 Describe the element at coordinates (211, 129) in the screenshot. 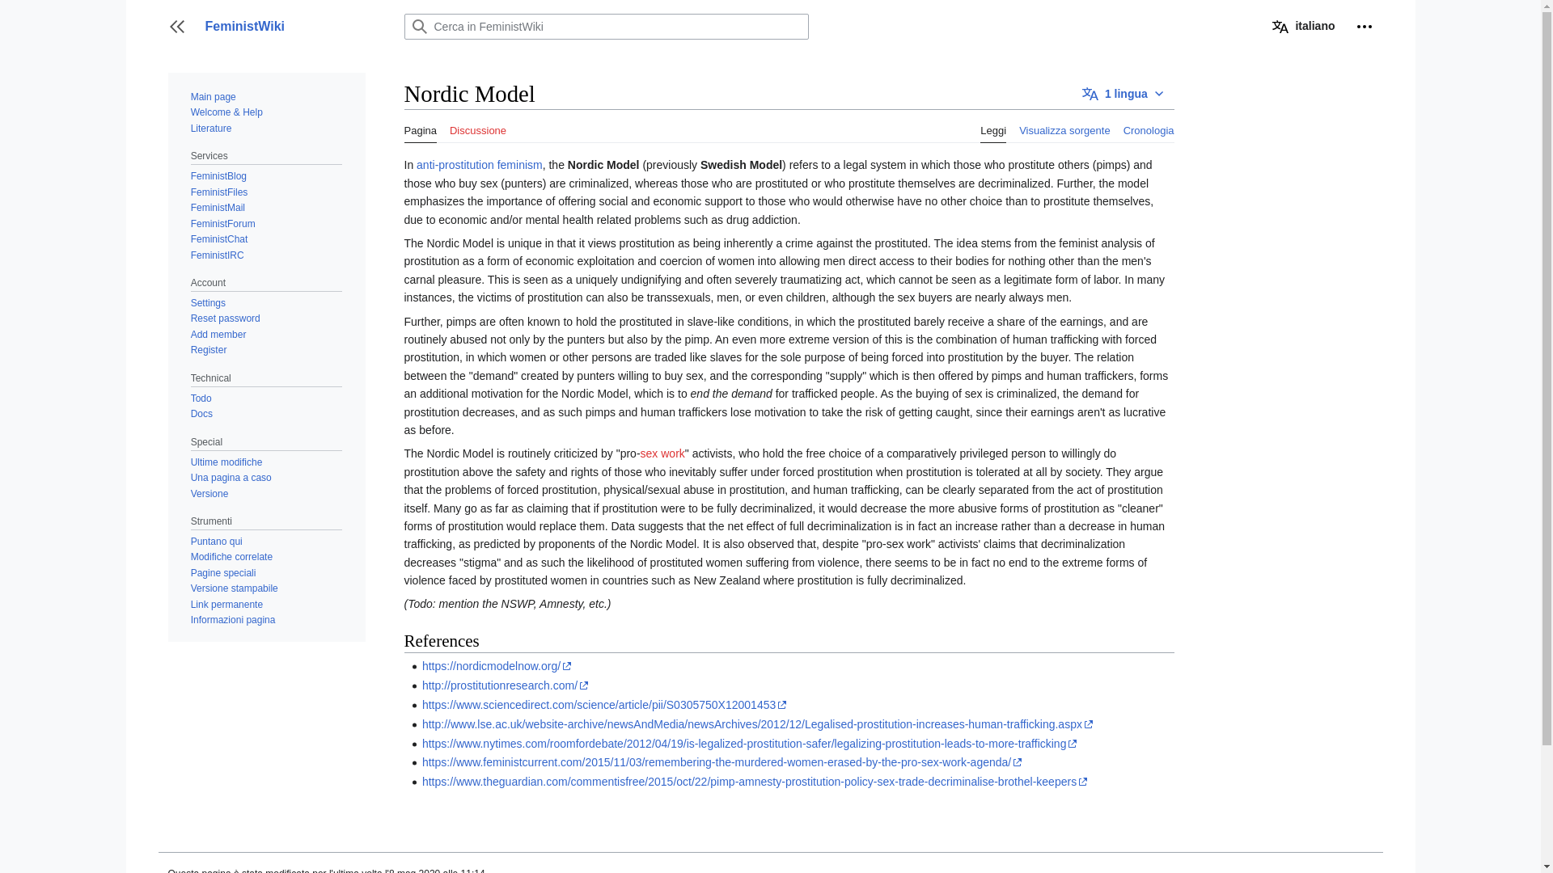

I see `Literature` at that location.